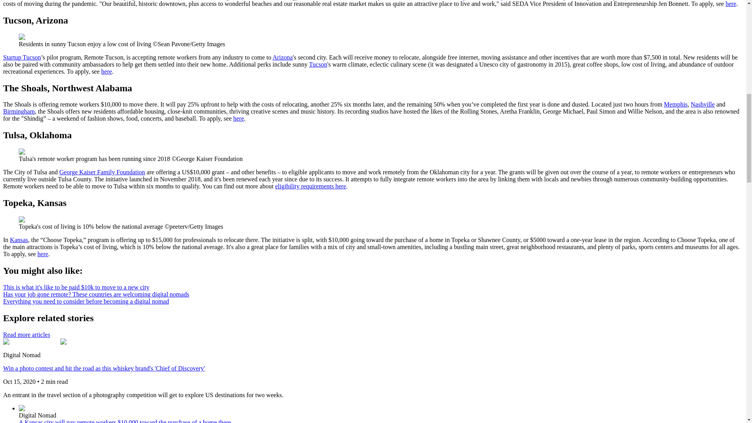  I want to click on Startup Tucson, so click(22, 57).